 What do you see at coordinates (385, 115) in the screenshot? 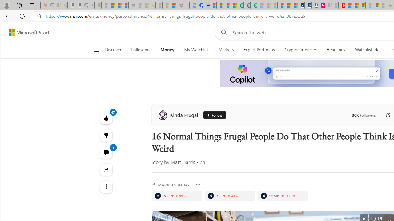
I see `Go to publisher's site` at bounding box center [385, 115].